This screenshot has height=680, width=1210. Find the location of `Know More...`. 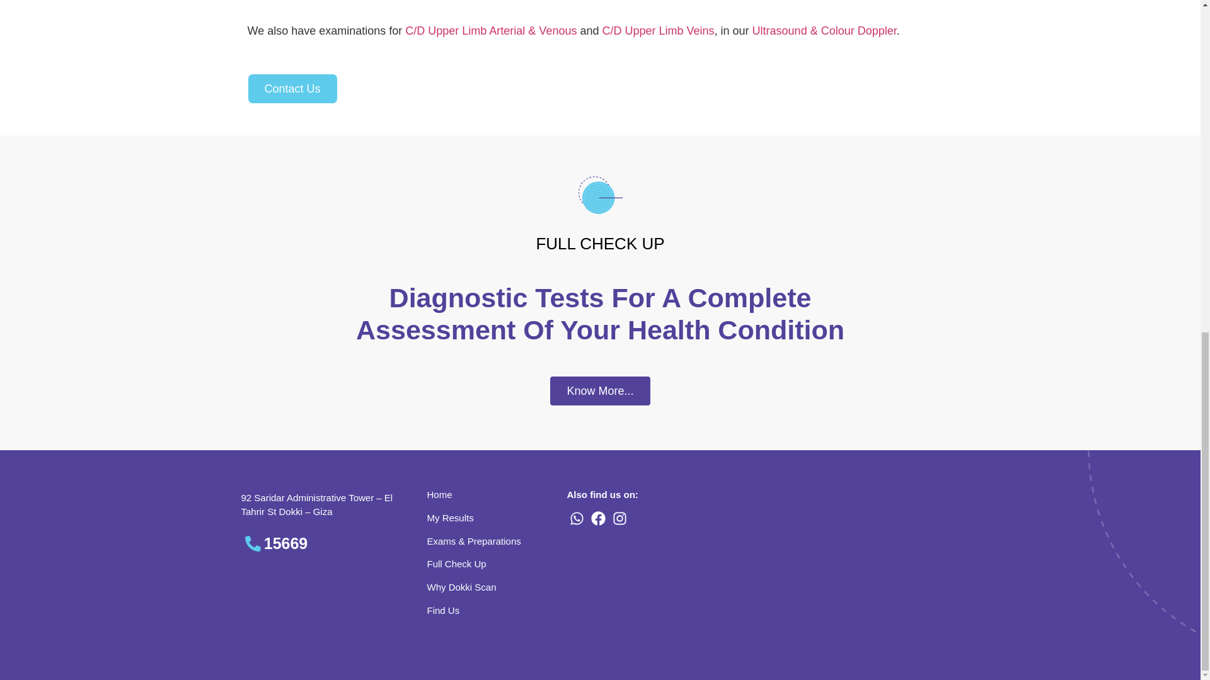

Know More... is located at coordinates (600, 390).